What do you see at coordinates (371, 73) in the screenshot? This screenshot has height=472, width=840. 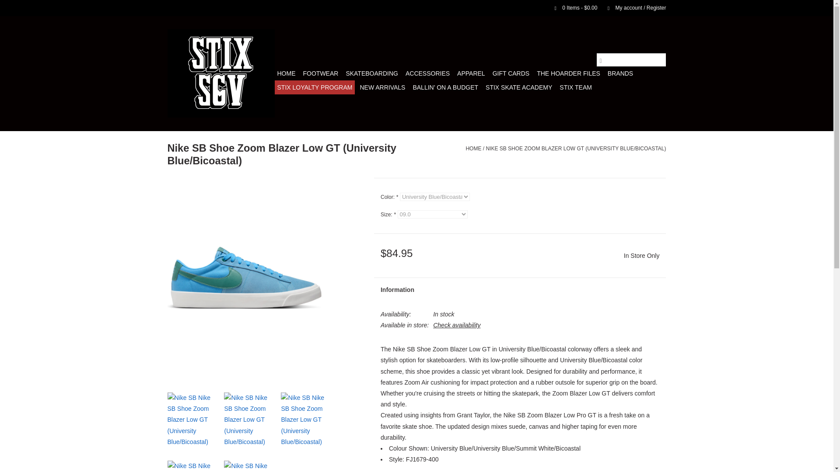 I see `SKATEBOARDING` at bounding box center [371, 73].